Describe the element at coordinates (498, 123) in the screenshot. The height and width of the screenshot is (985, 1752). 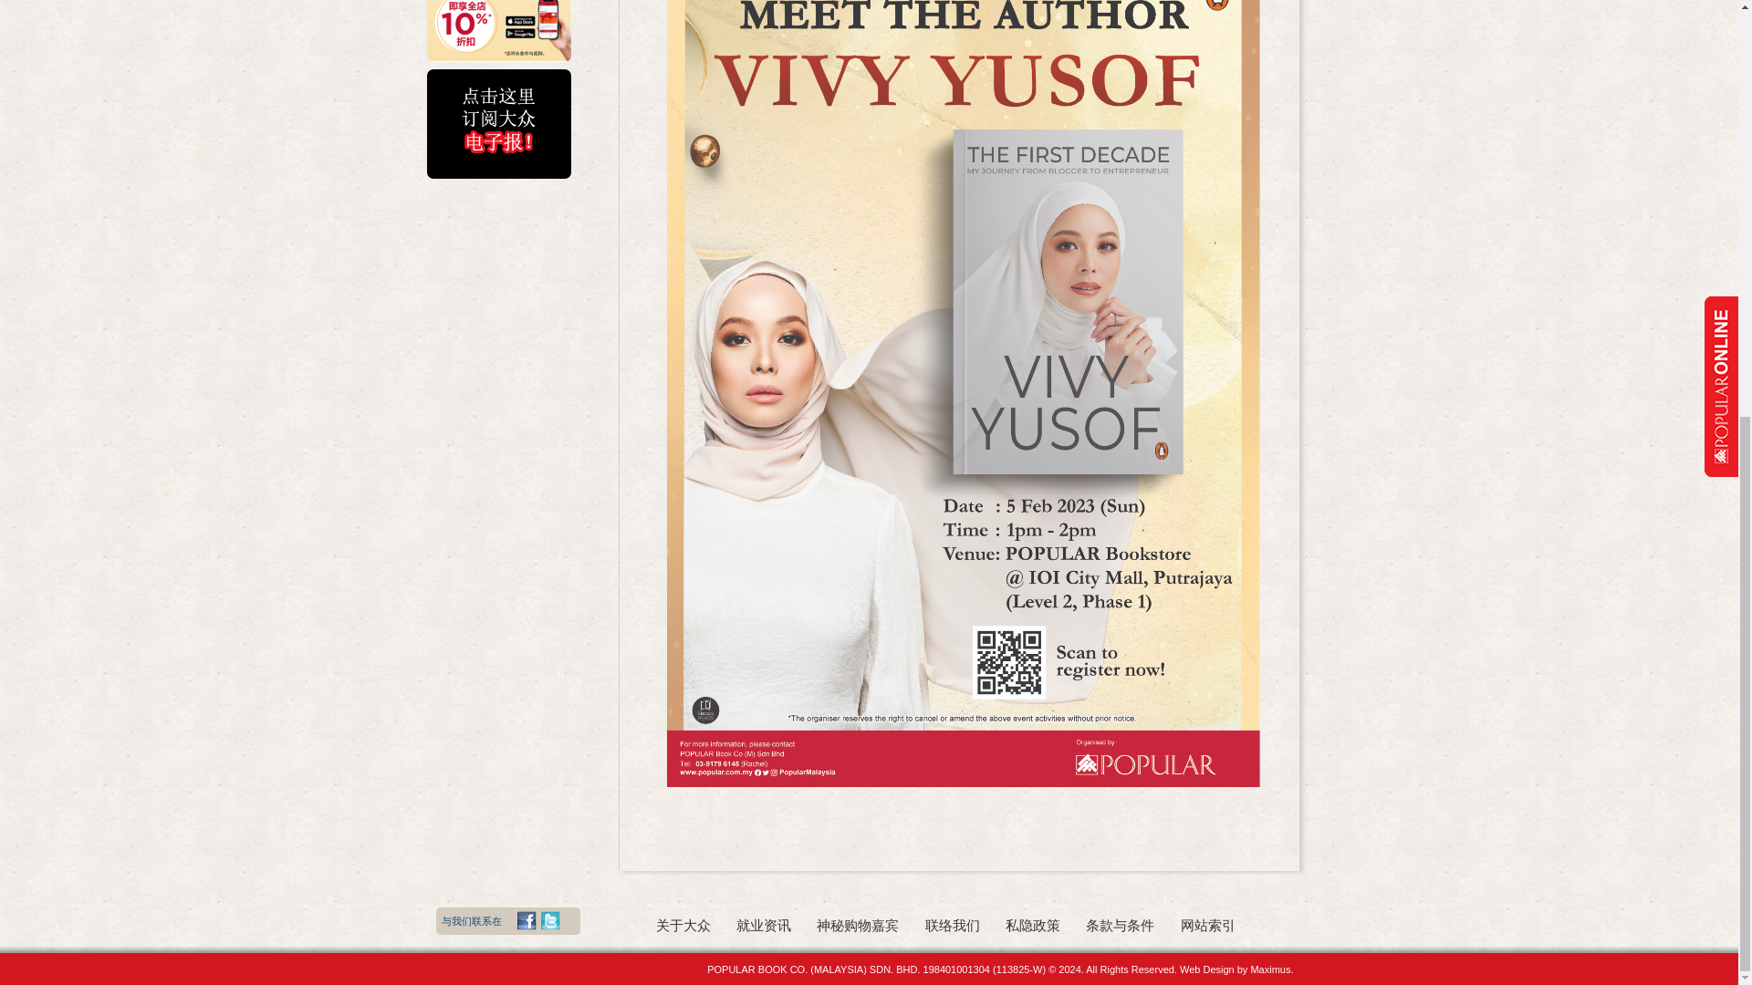
I see `e-newsletter` at that location.